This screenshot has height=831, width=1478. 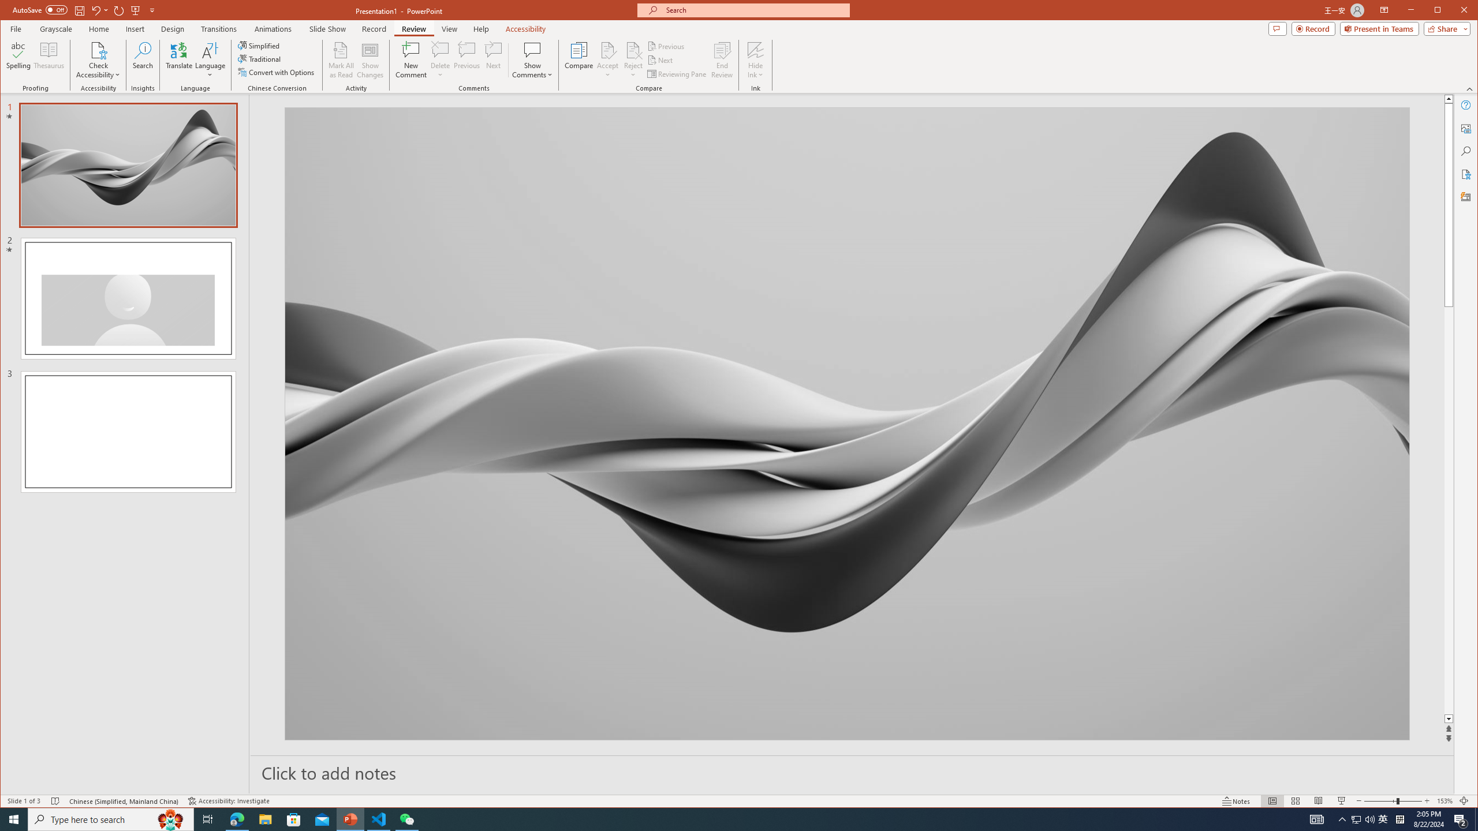 I want to click on Traditional, so click(x=261, y=59).